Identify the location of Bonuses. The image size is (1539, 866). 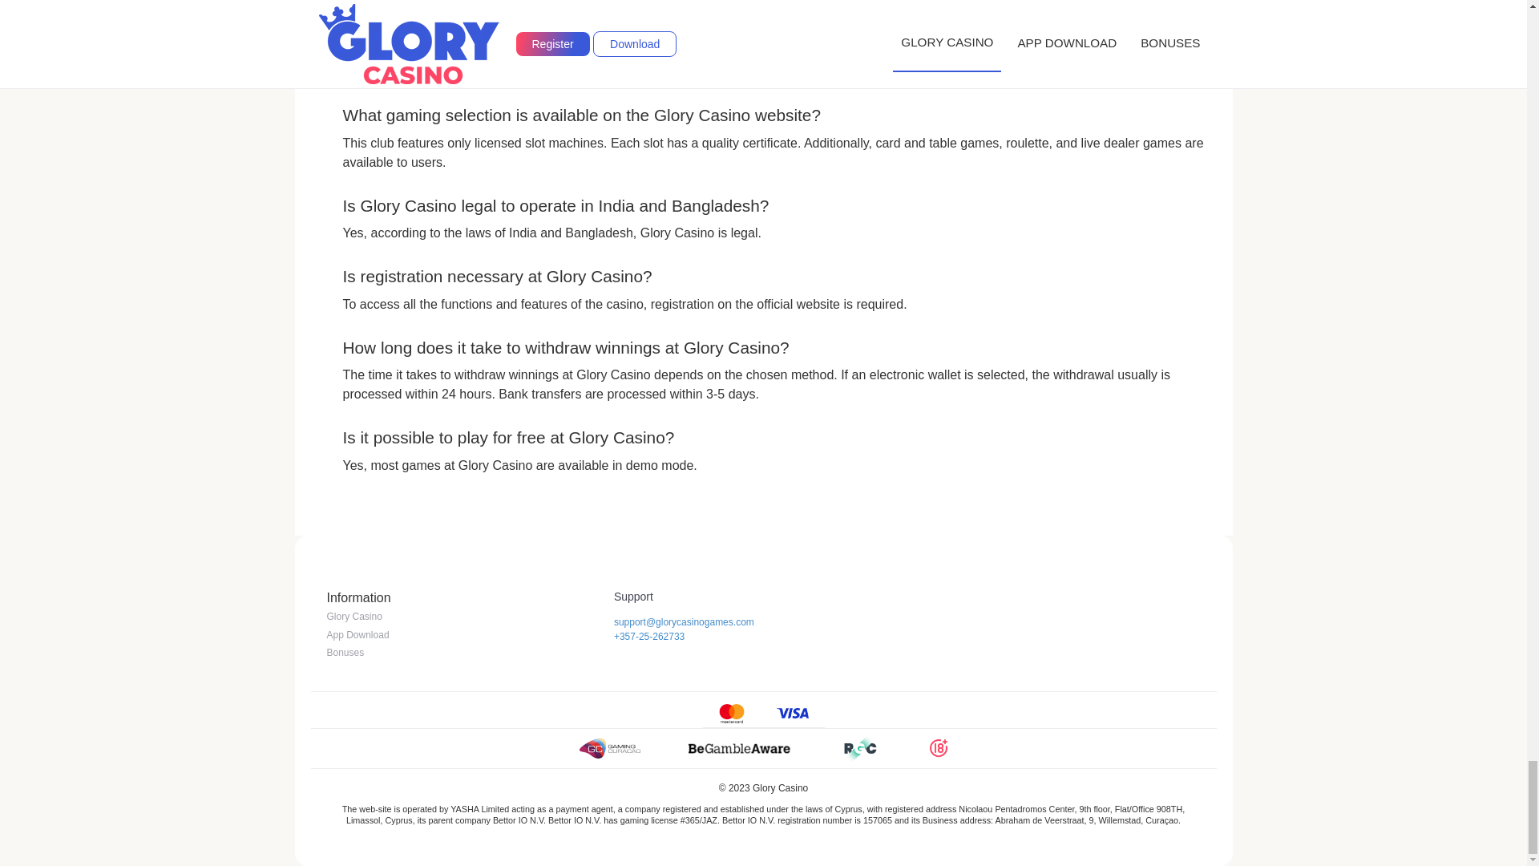
(345, 652).